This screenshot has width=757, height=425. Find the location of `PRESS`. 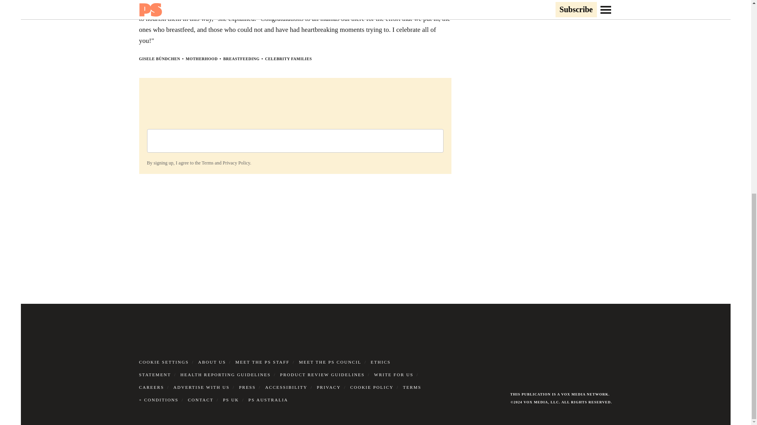

PRESS is located at coordinates (247, 387).